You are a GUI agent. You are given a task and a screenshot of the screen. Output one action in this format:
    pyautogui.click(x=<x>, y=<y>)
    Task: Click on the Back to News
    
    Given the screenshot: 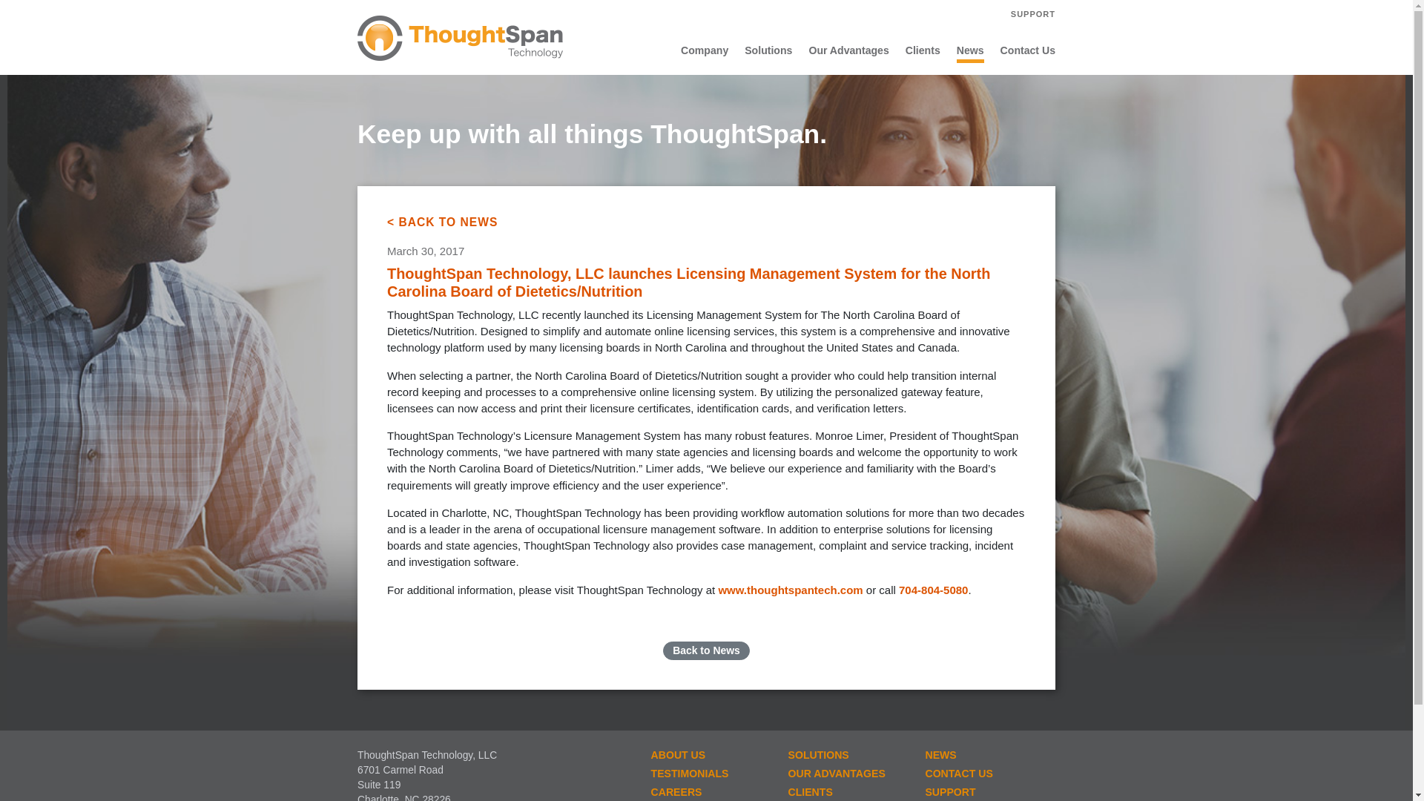 What is the action you would take?
    pyautogui.click(x=706, y=650)
    